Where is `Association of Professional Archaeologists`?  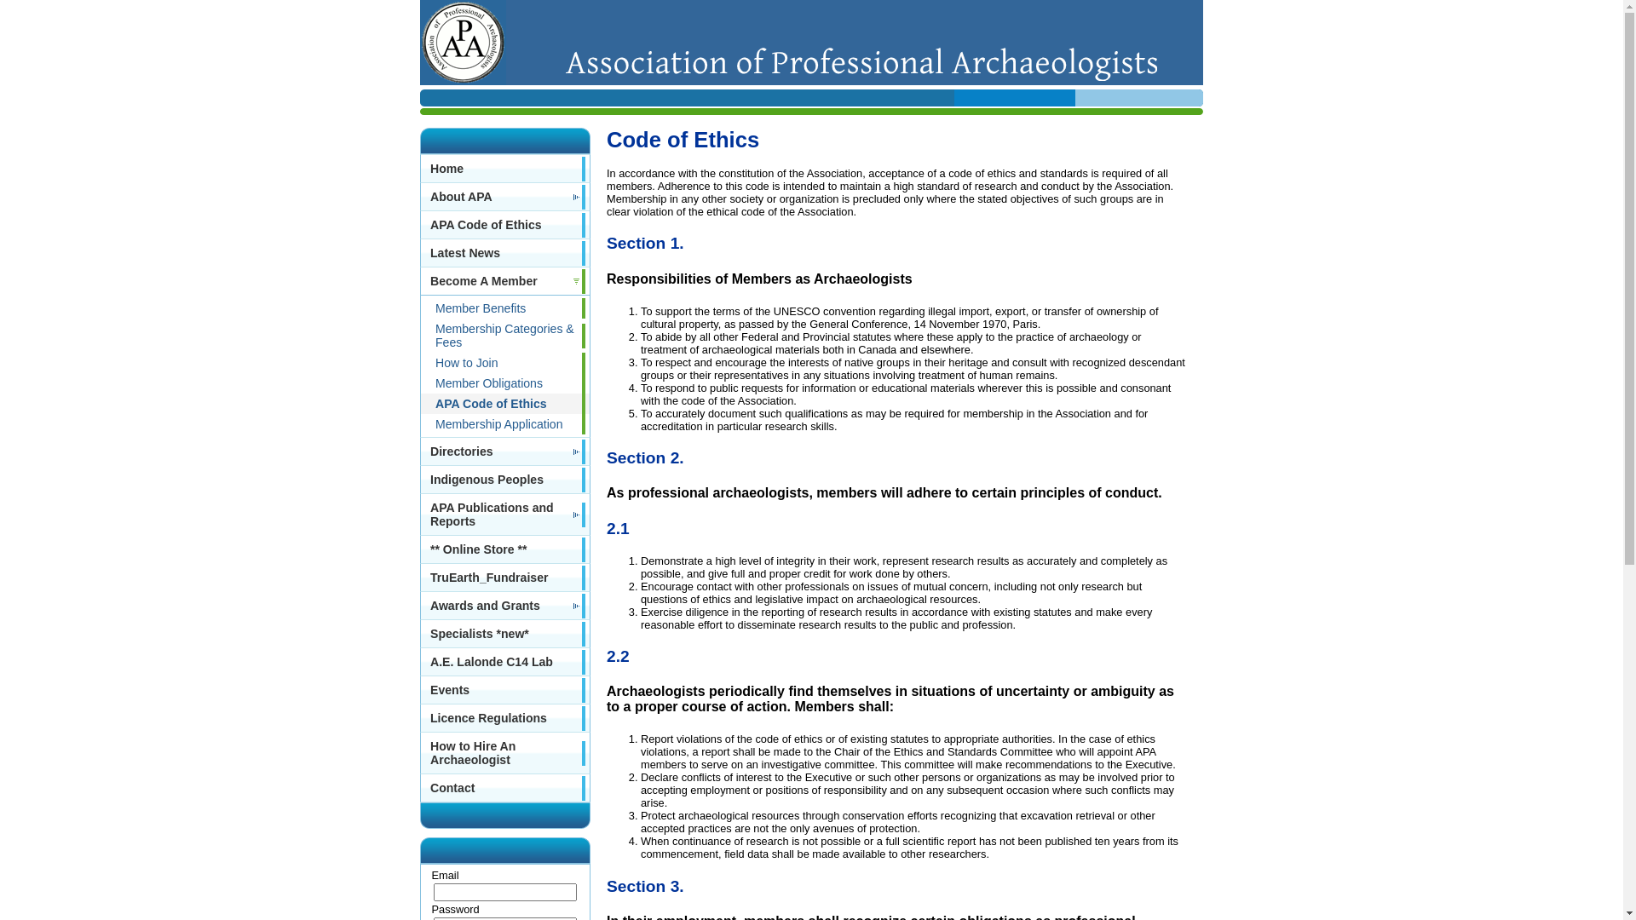 Association of Professional Archaeologists is located at coordinates (861, 65).